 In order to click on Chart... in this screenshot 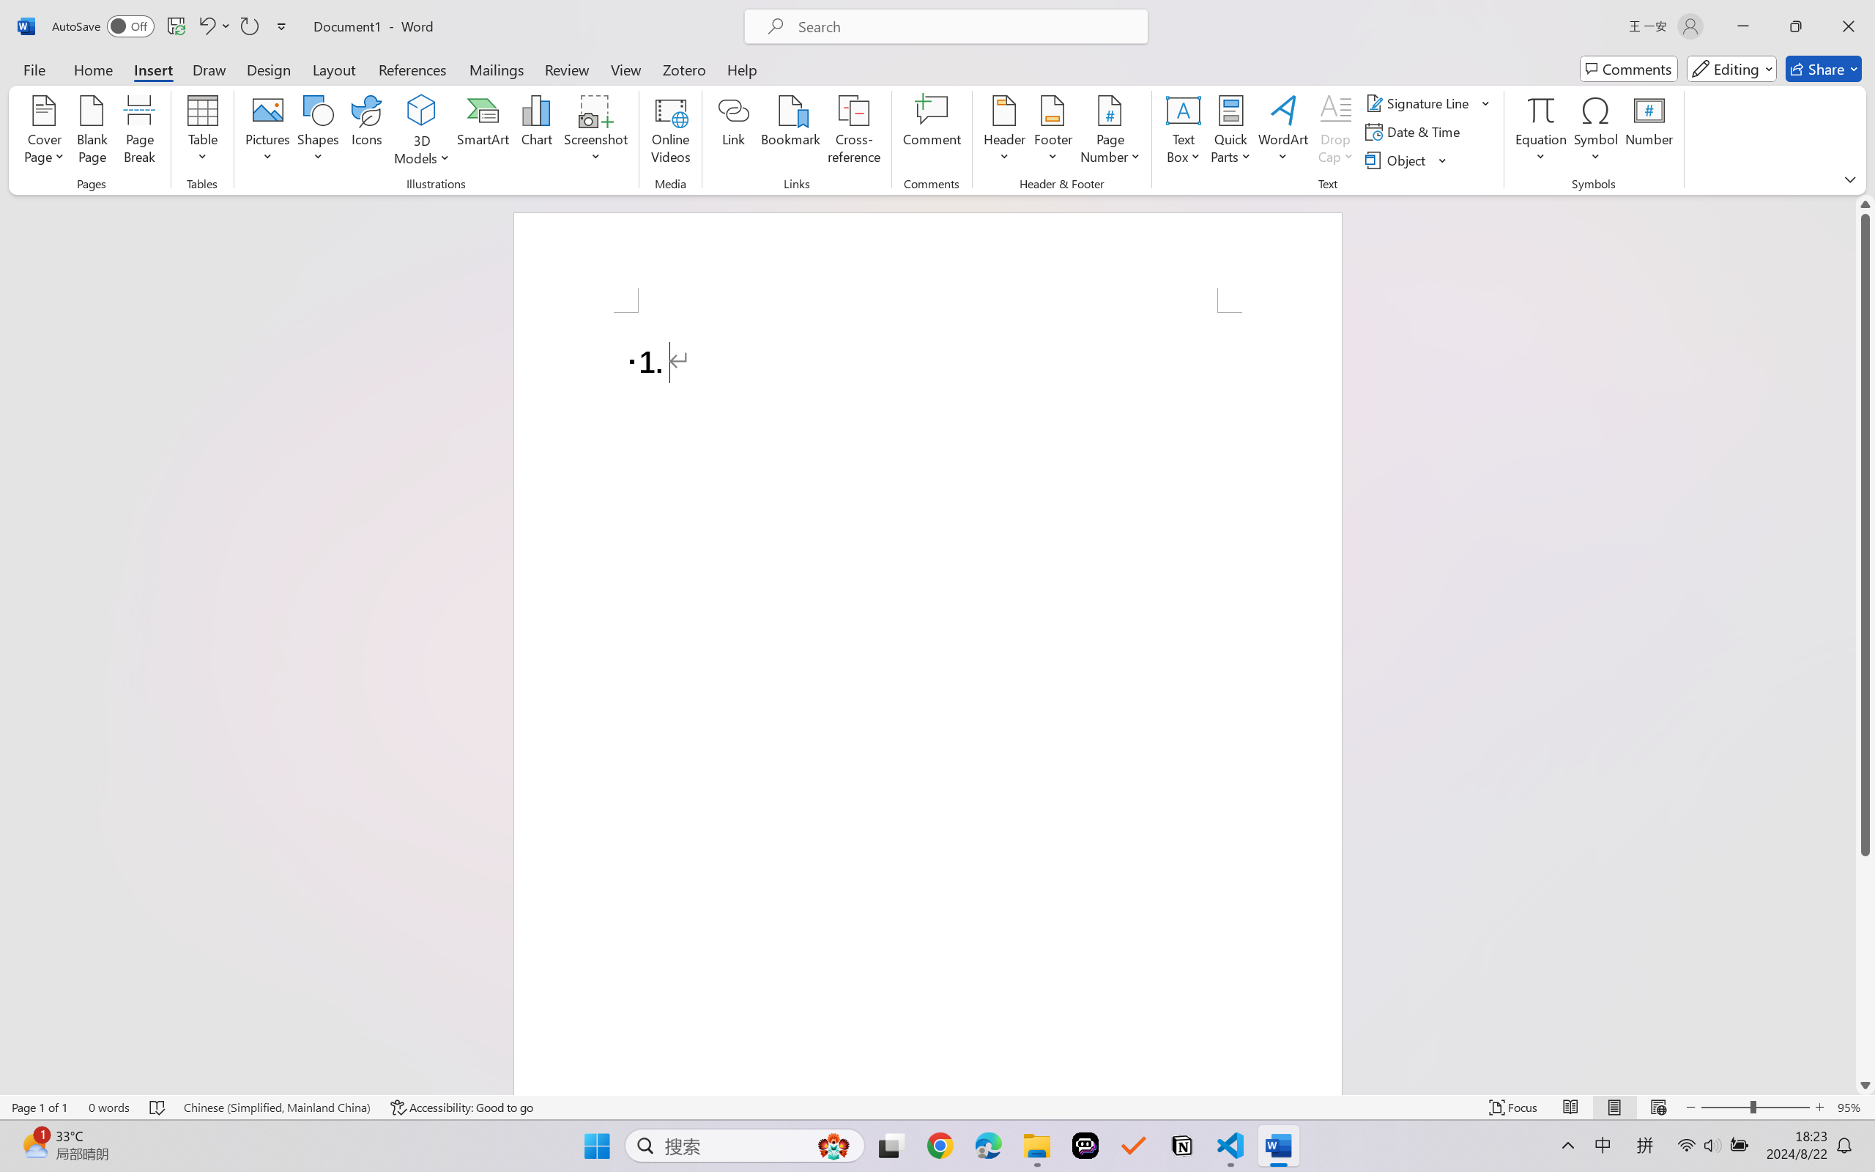, I will do `click(536, 132)`.